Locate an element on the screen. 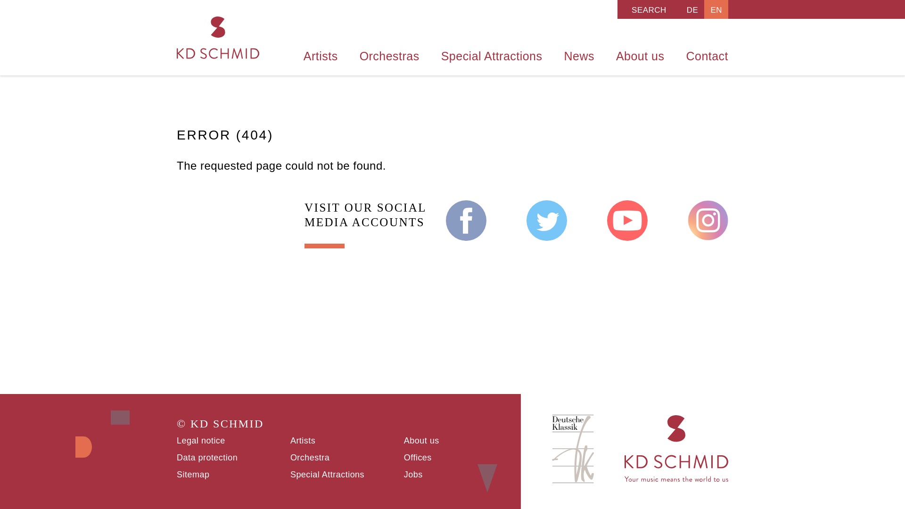  About us is located at coordinates (640, 54).